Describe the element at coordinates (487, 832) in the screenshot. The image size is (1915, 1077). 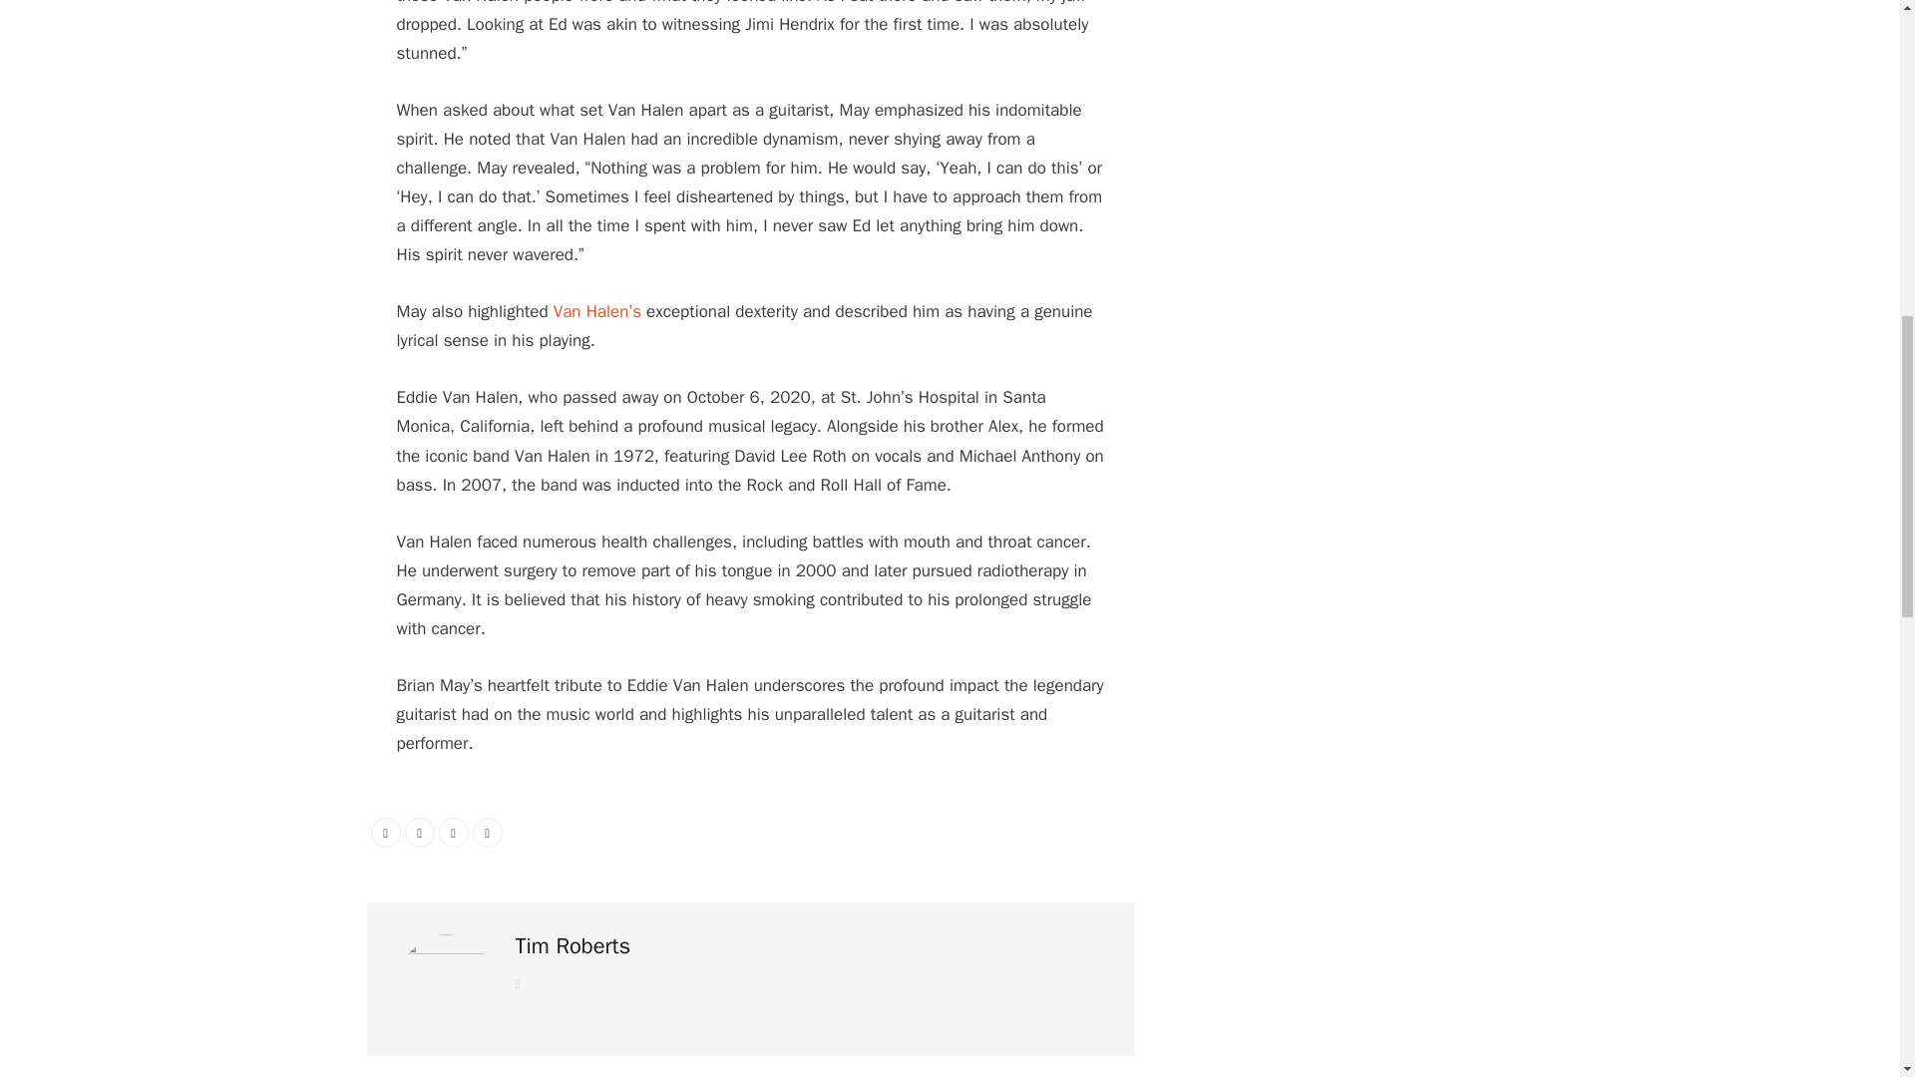
I see `Email` at that location.